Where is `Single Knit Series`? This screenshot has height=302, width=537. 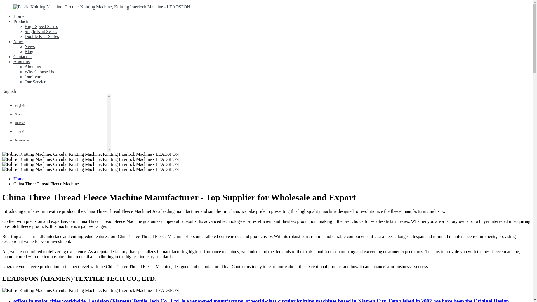 Single Knit Series is located at coordinates (41, 31).